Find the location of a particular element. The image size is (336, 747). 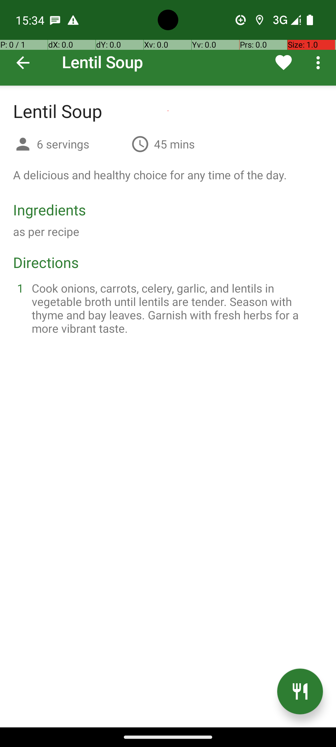

Cook onions, carrots, celery, garlic, and lentils in vegetable broth until lentils are tender. Season with thyme and bay leaves. Garnish with fresh herbs for a more vibrant taste. is located at coordinates (175, 308).